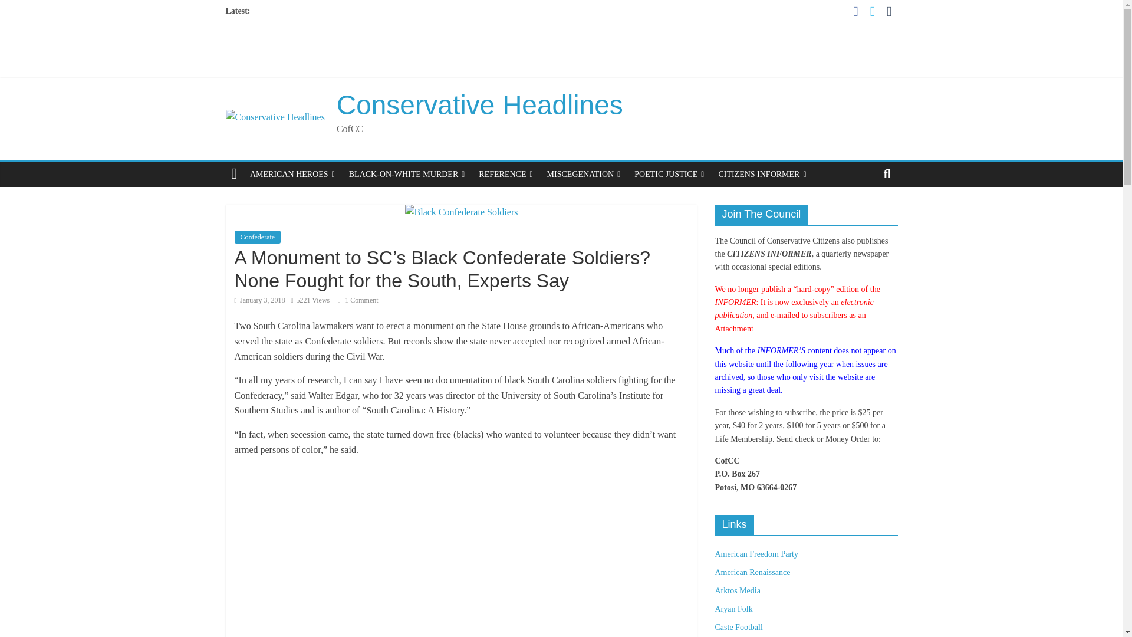 The width and height of the screenshot is (1132, 637). Describe the element at coordinates (733, 609) in the screenshot. I see `Social Media for Europeans` at that location.